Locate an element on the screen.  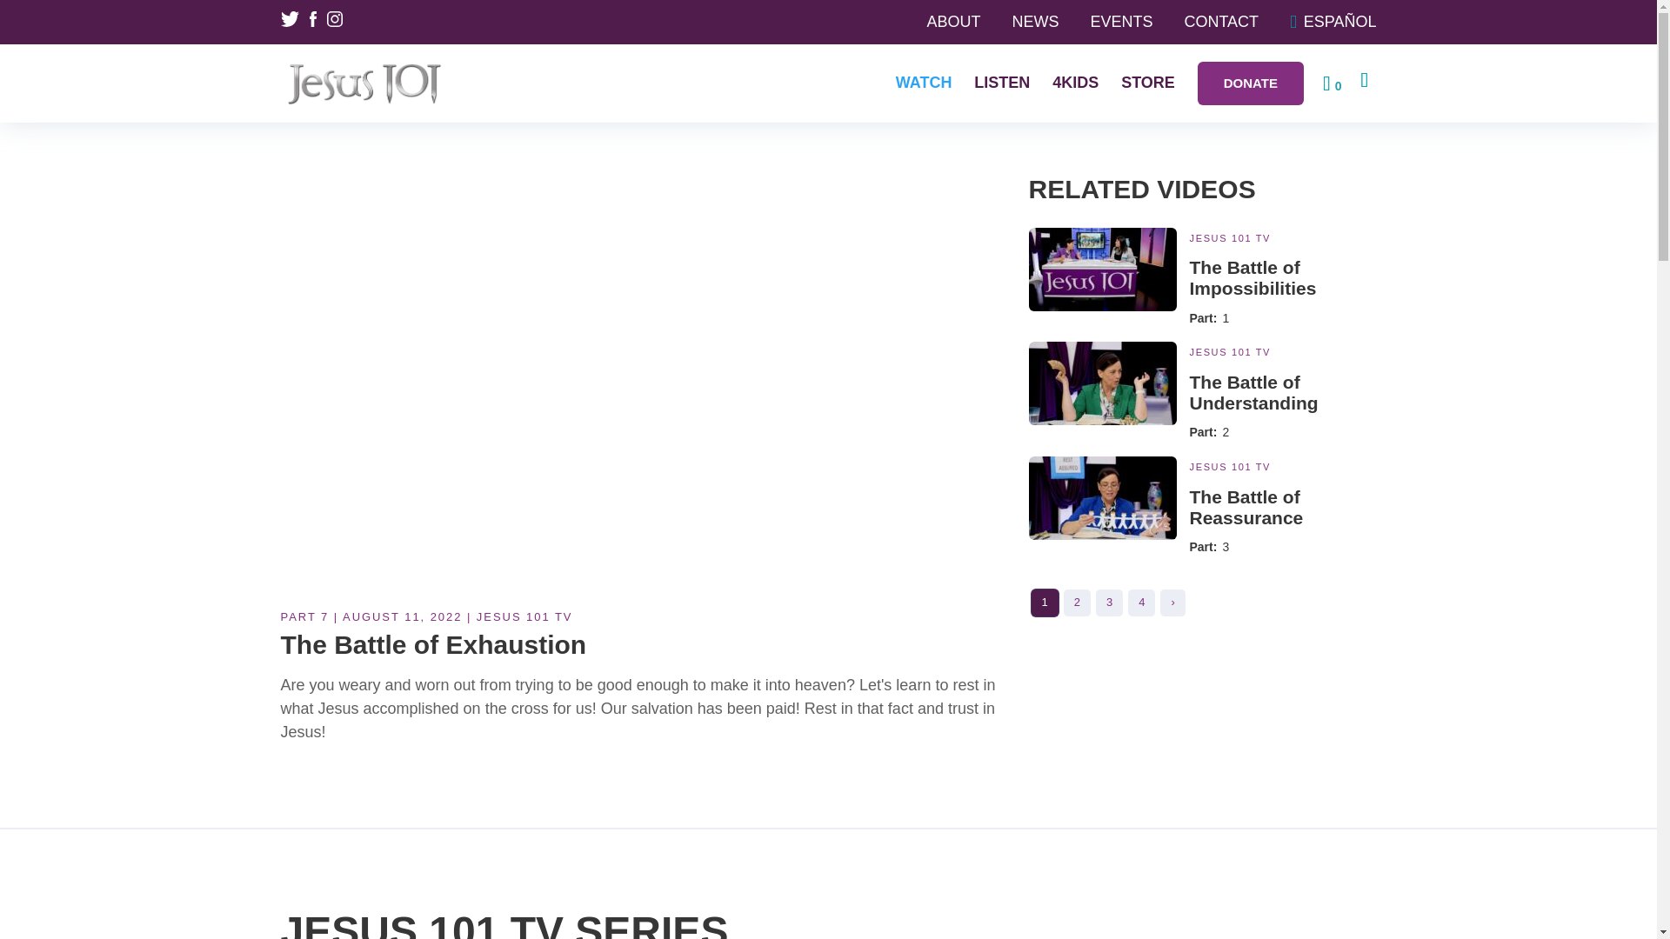
Jesus 101 TV is located at coordinates (1230, 351).